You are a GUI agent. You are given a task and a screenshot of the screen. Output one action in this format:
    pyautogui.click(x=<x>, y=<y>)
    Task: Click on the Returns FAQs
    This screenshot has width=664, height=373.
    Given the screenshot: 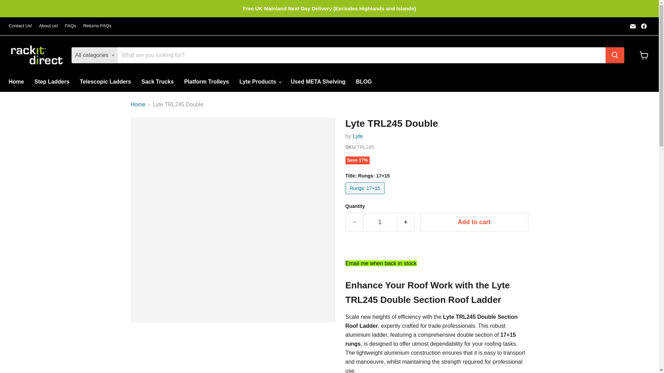 What is the action you would take?
    pyautogui.click(x=97, y=26)
    